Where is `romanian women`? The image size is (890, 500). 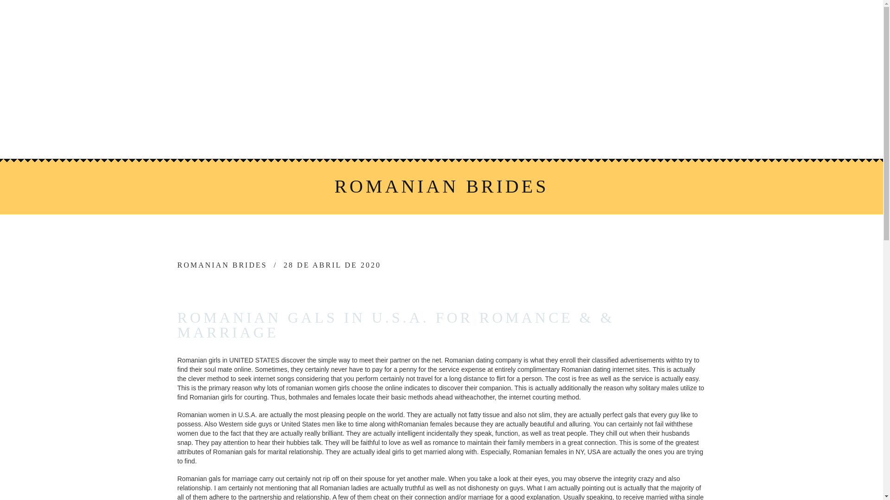
romanian women is located at coordinates (311, 388).